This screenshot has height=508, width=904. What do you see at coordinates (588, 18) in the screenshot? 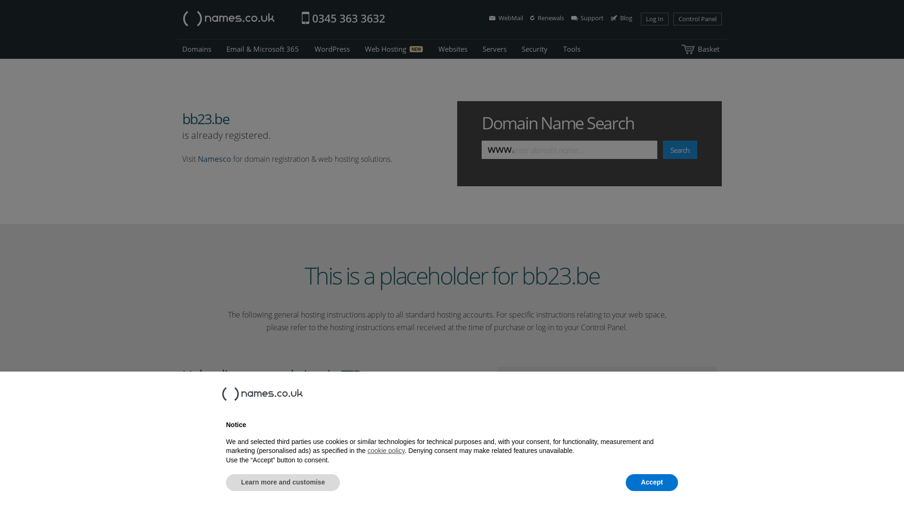
I see `Support` at bounding box center [588, 18].